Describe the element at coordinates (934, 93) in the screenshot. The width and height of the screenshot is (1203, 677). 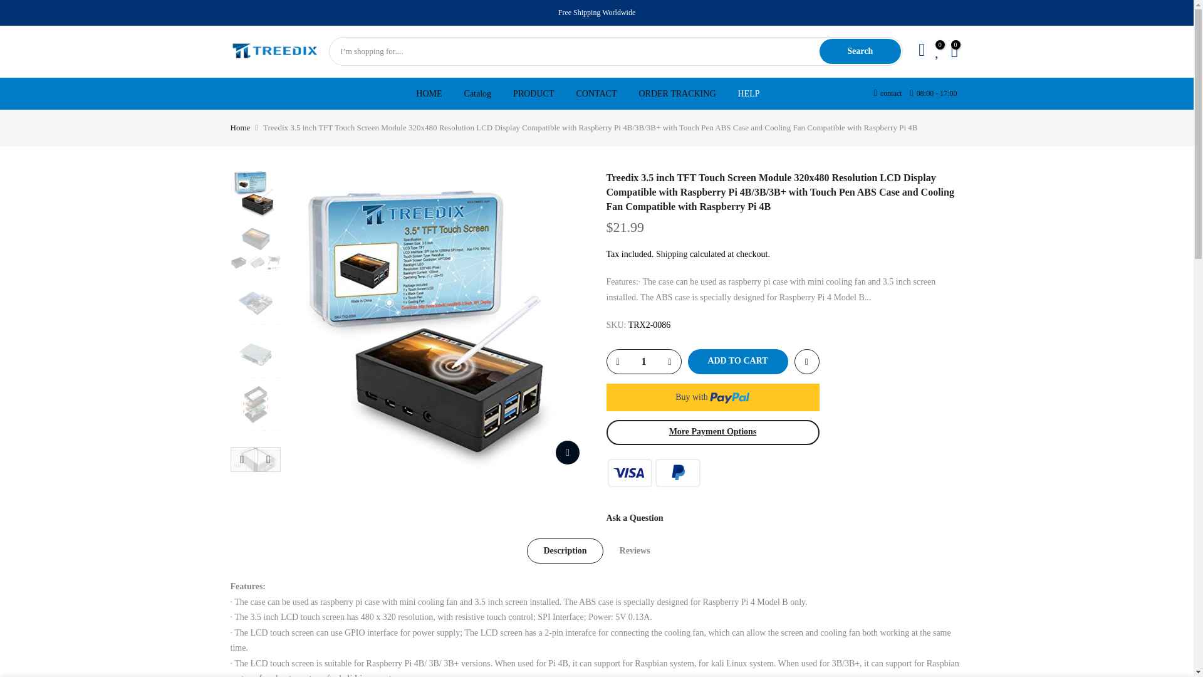
I see `08:00 - 17:00` at that location.